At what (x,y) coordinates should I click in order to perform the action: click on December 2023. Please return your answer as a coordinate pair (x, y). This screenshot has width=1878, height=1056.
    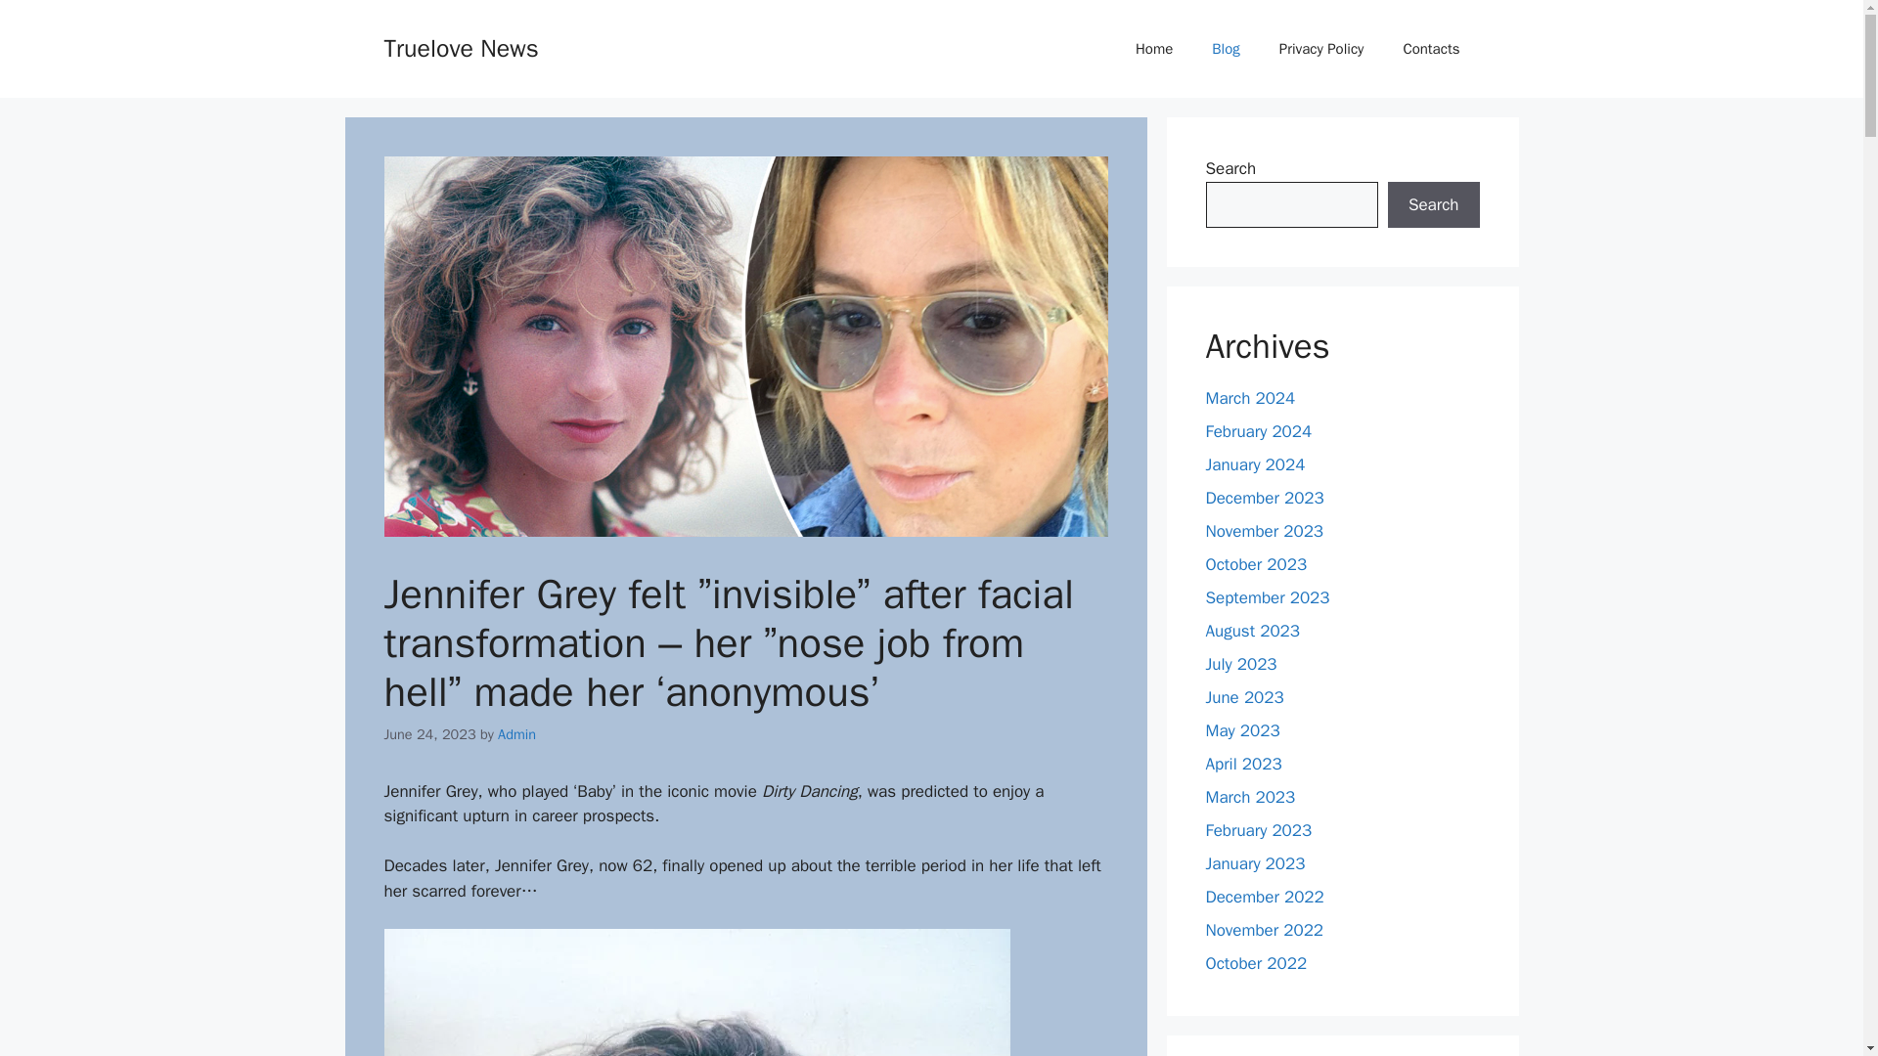
    Looking at the image, I should click on (1264, 497).